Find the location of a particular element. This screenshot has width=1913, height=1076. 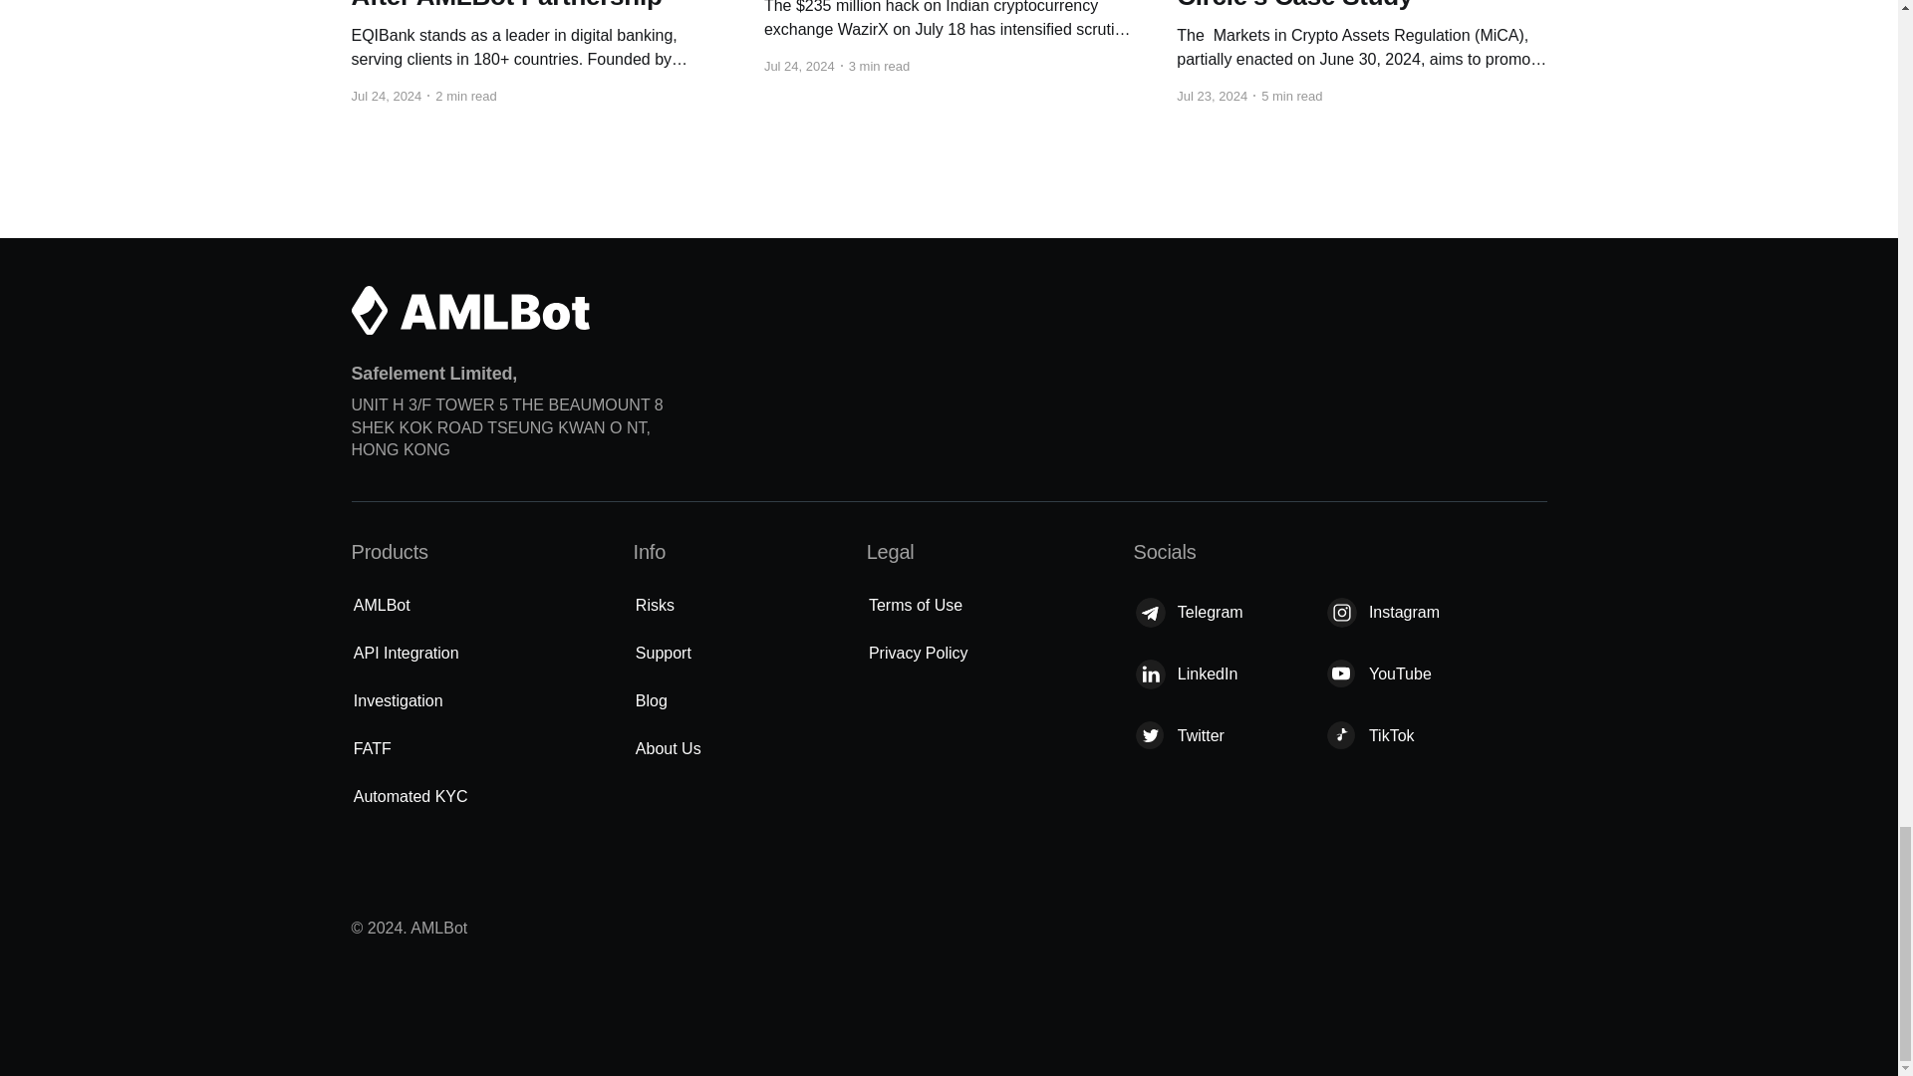

Terms of Use is located at coordinates (915, 606).